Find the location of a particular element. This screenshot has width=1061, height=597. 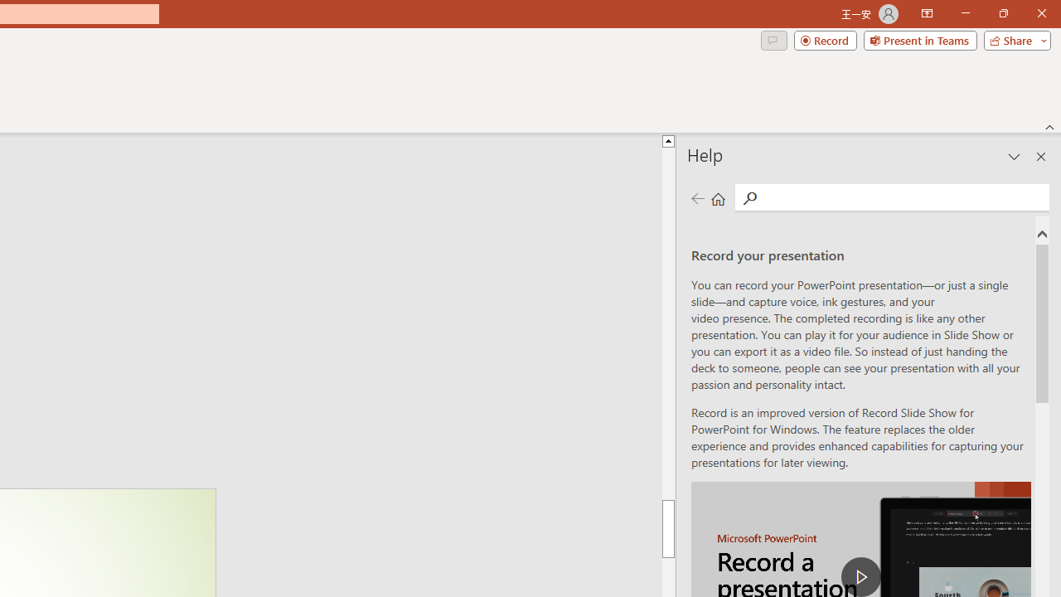

Minimize is located at coordinates (965, 13).